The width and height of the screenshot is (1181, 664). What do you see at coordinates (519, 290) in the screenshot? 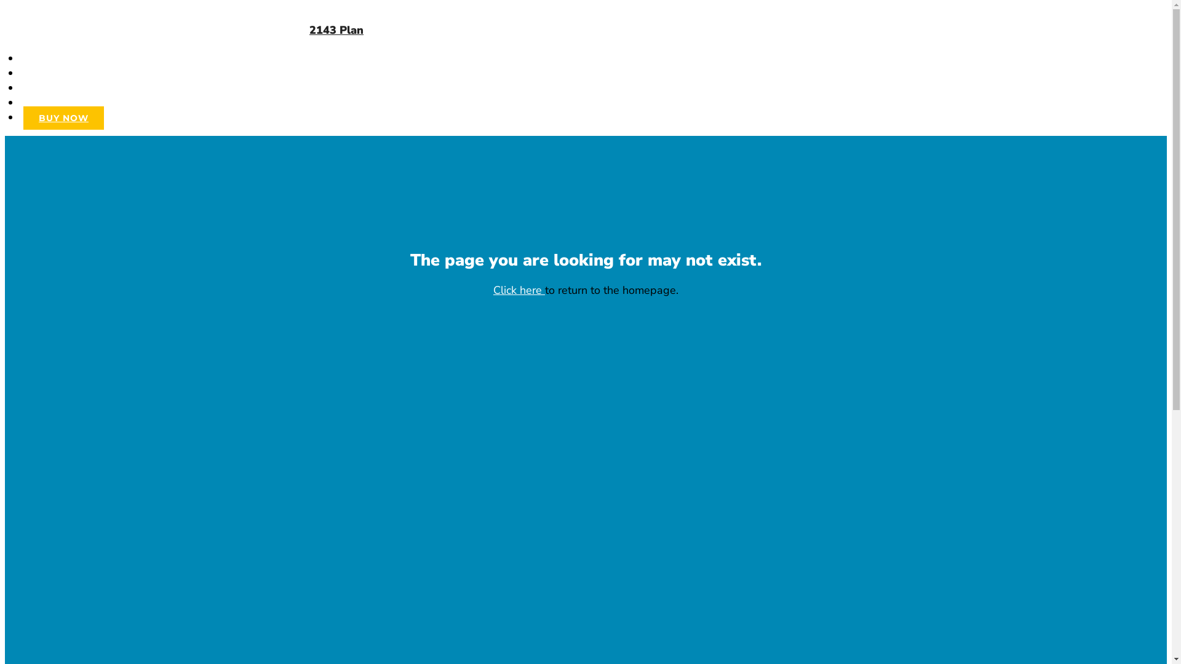
I see `Click here` at bounding box center [519, 290].